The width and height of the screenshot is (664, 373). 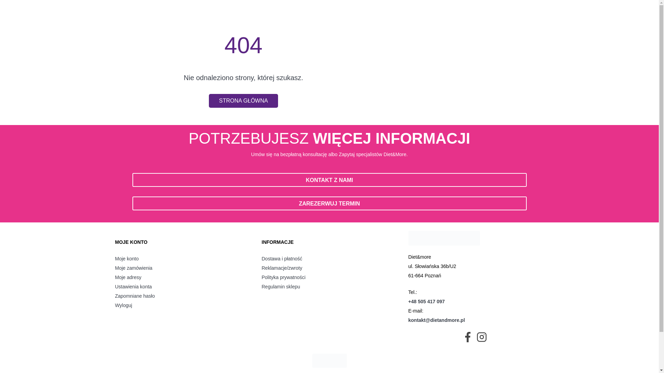 What do you see at coordinates (183, 277) in the screenshot?
I see `Moje adresy` at bounding box center [183, 277].